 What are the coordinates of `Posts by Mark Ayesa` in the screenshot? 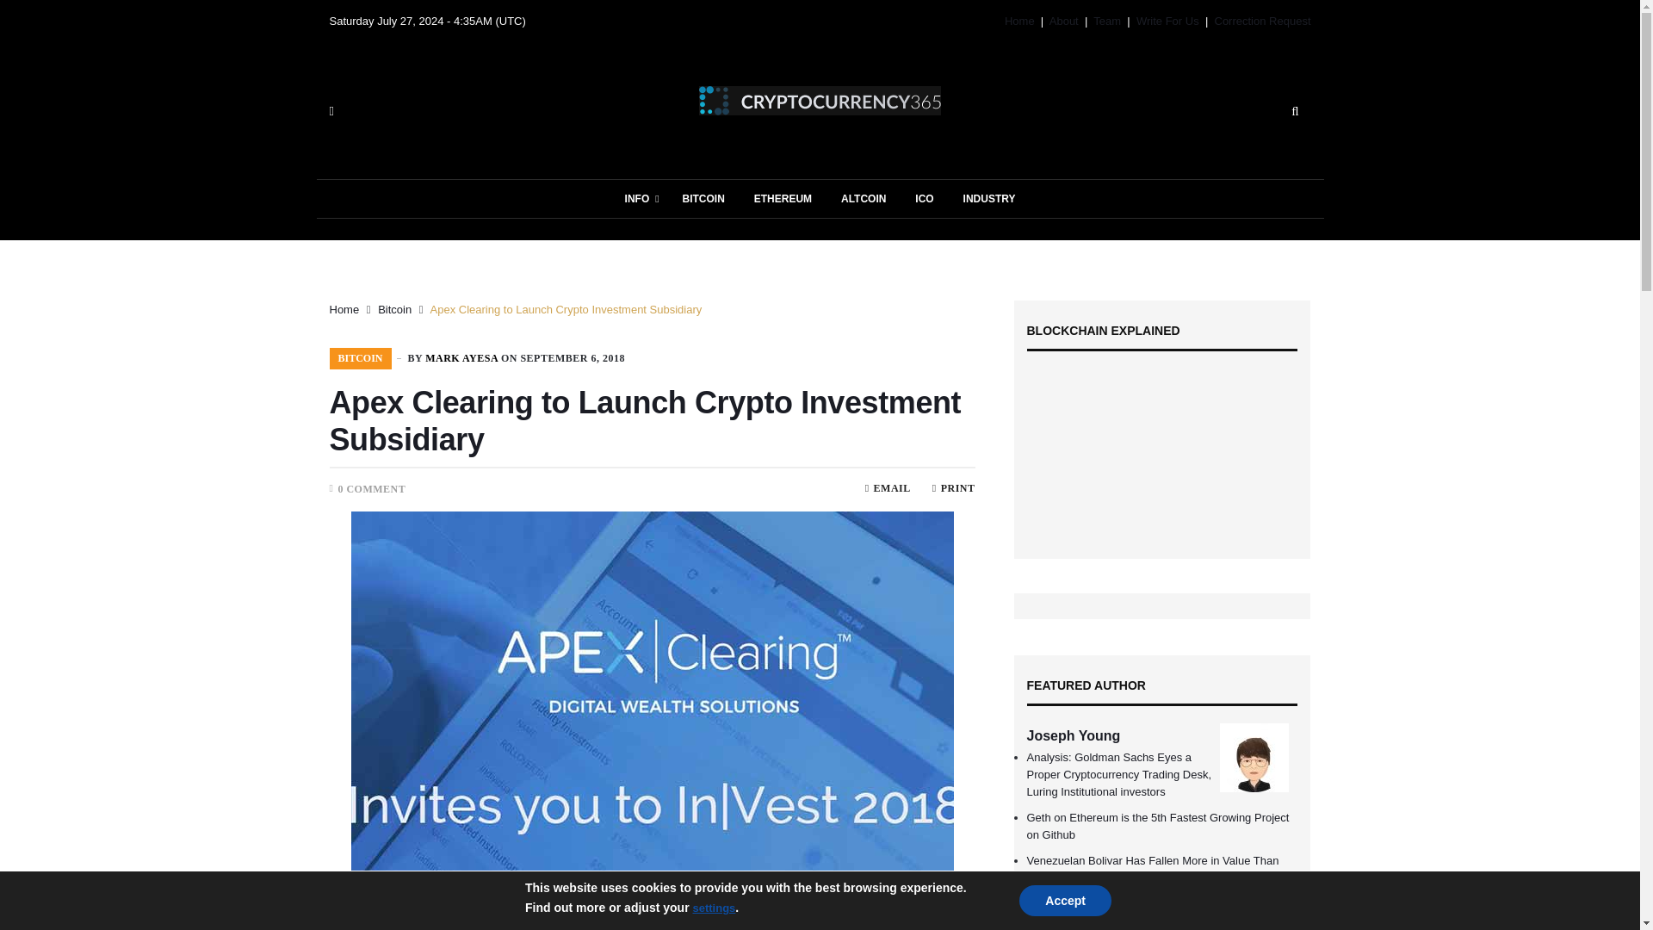 It's located at (461, 358).